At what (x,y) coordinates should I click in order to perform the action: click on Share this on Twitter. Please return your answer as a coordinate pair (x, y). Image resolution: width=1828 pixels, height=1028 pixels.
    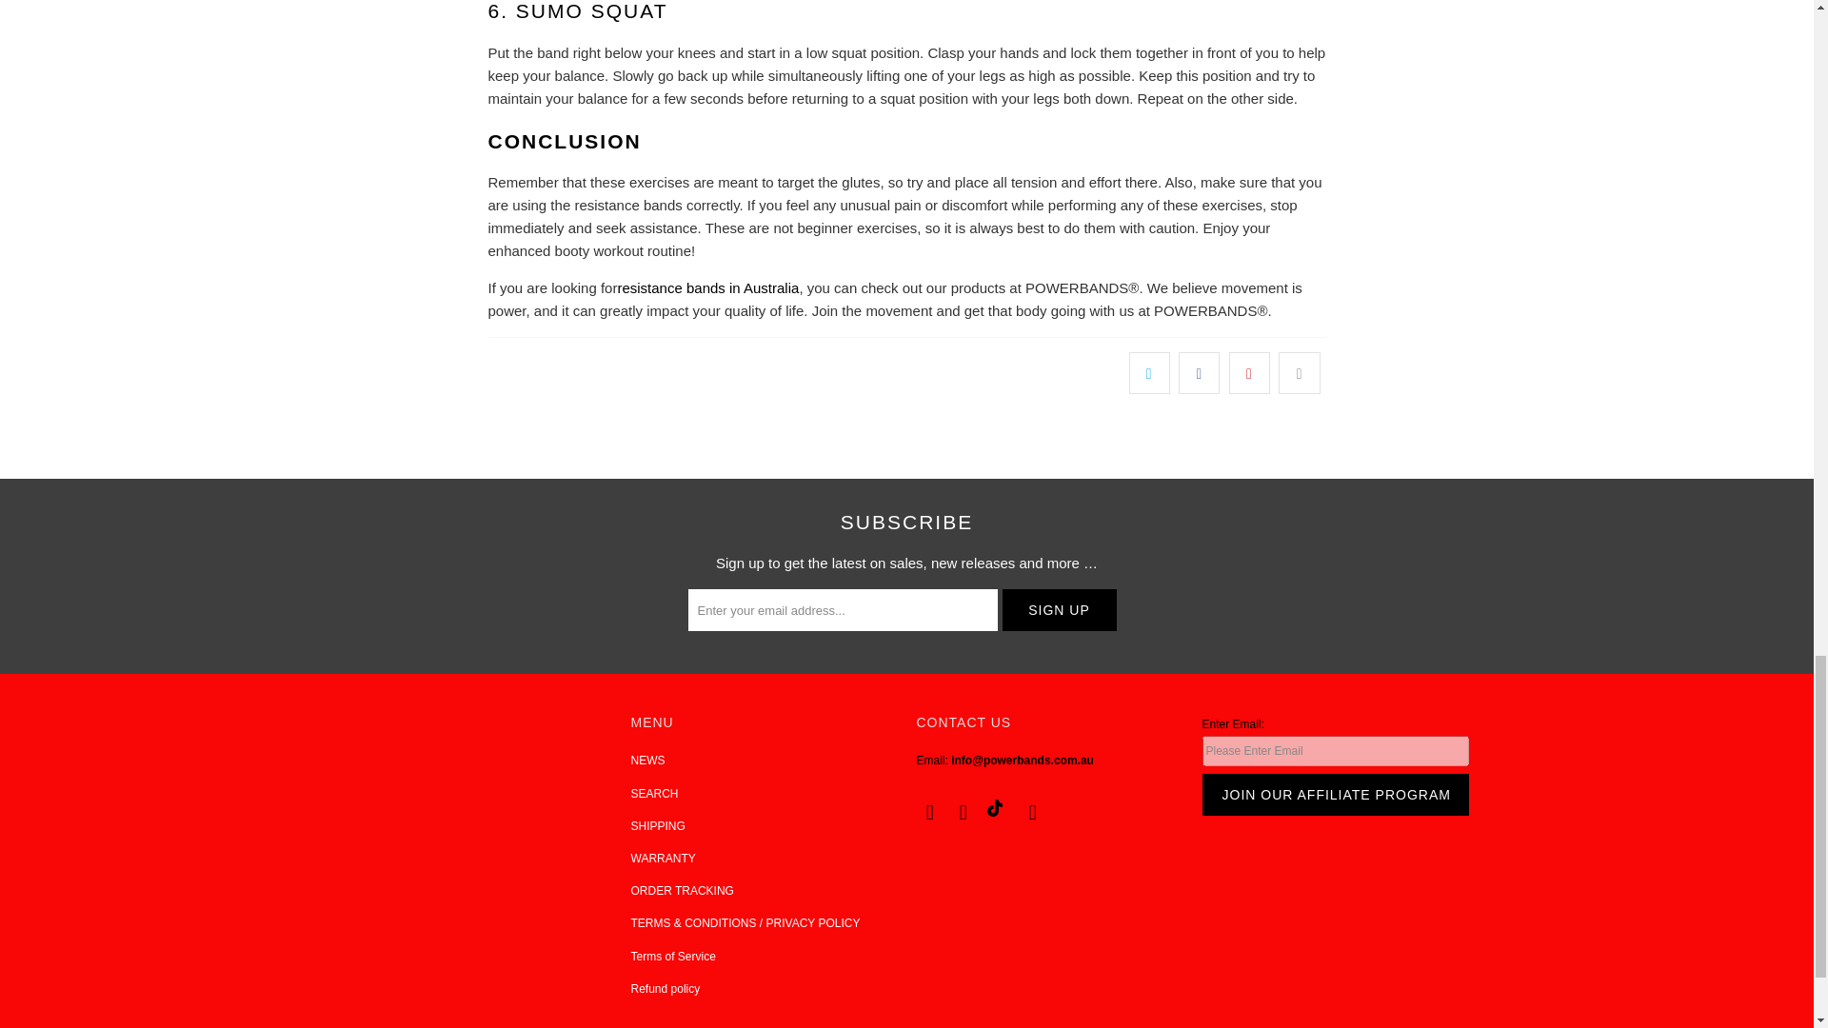
    Looking at the image, I should click on (1149, 373).